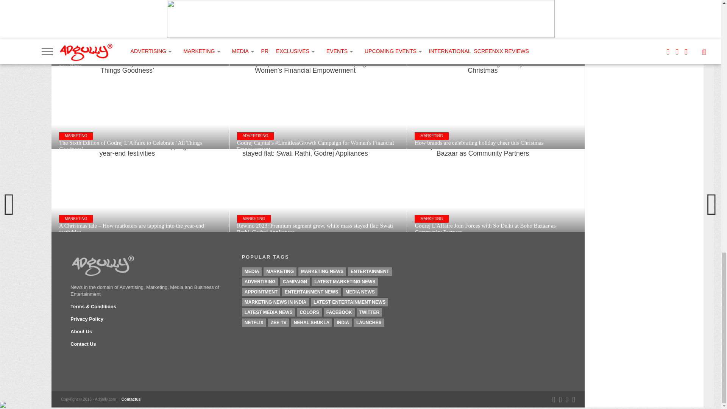  I want to click on Entertainment, so click(370, 271).